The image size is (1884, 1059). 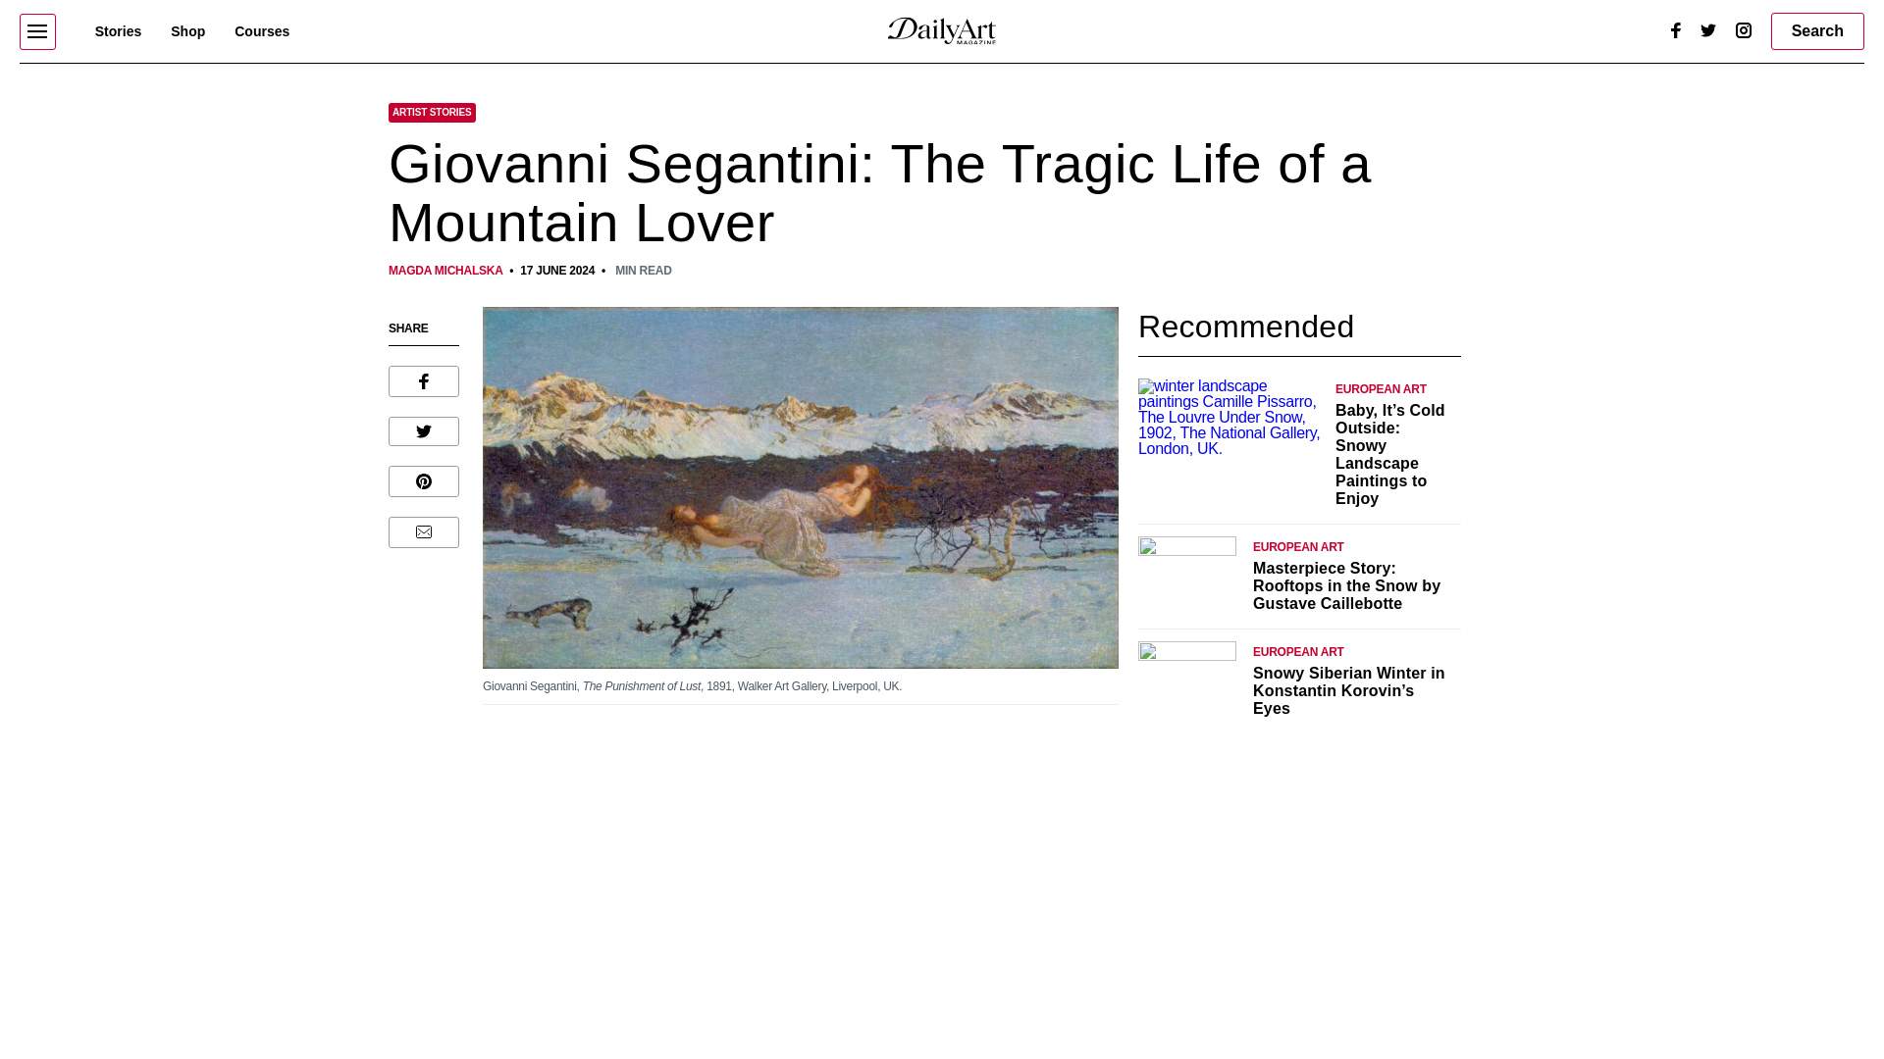 What do you see at coordinates (261, 30) in the screenshot?
I see `Courses` at bounding box center [261, 30].